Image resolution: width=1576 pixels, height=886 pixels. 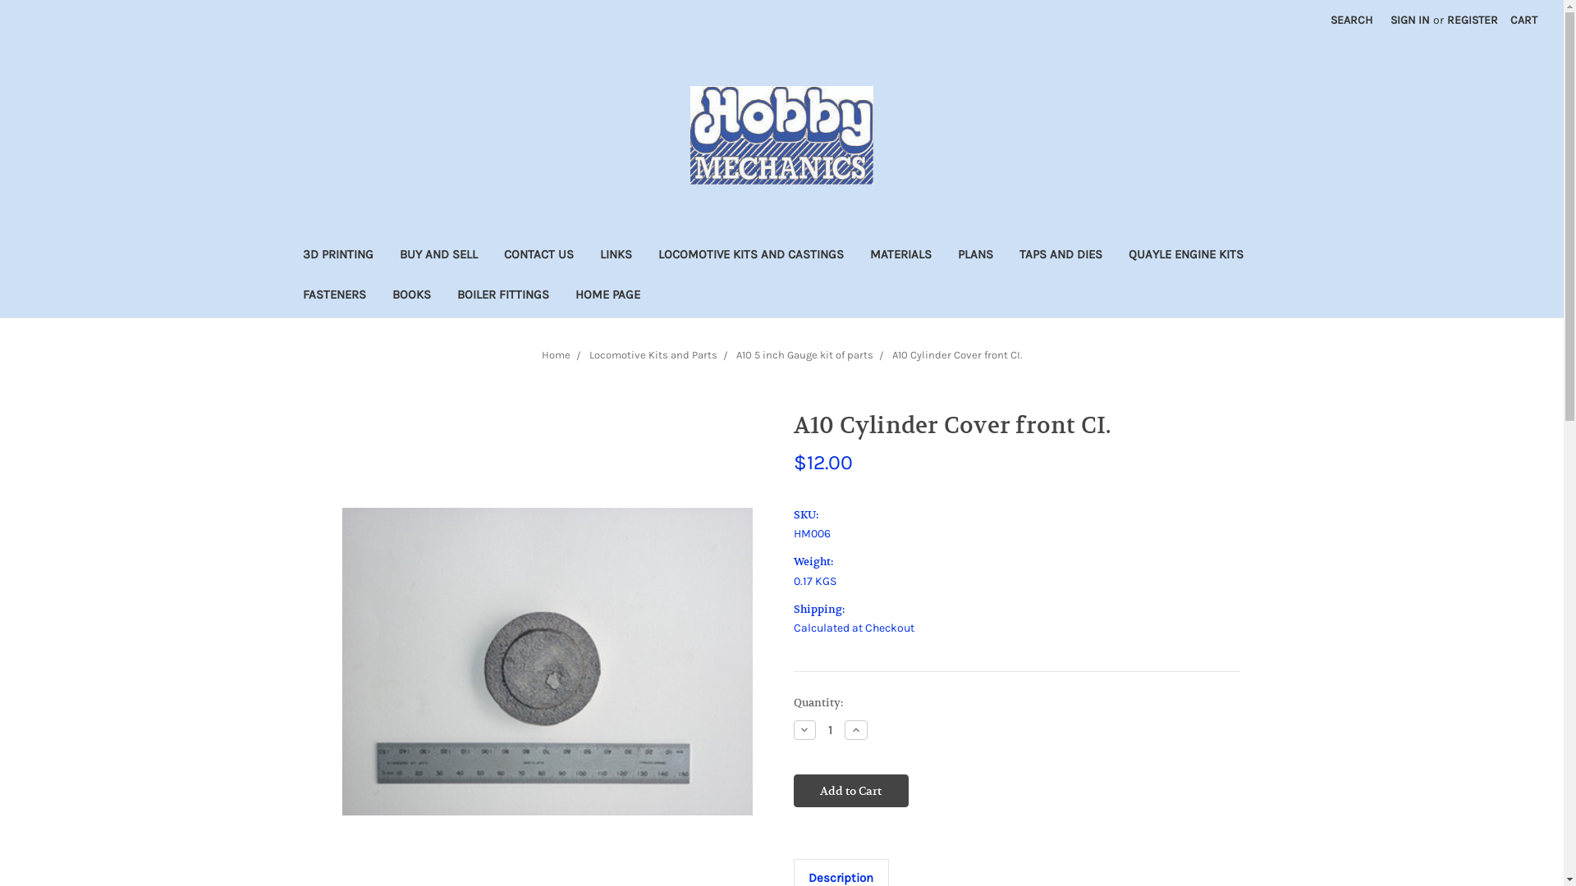 I want to click on BUY AND SELL, so click(x=438, y=256).